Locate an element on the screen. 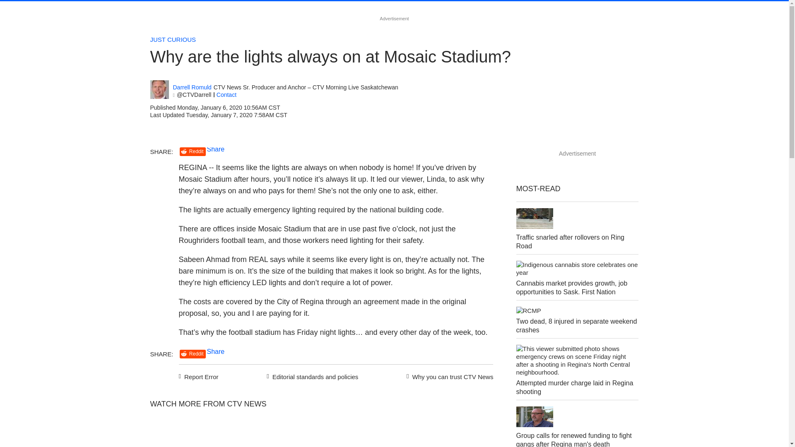 Image resolution: width=795 pixels, height=447 pixels. Why you can trust CTV News is located at coordinates (448, 376).